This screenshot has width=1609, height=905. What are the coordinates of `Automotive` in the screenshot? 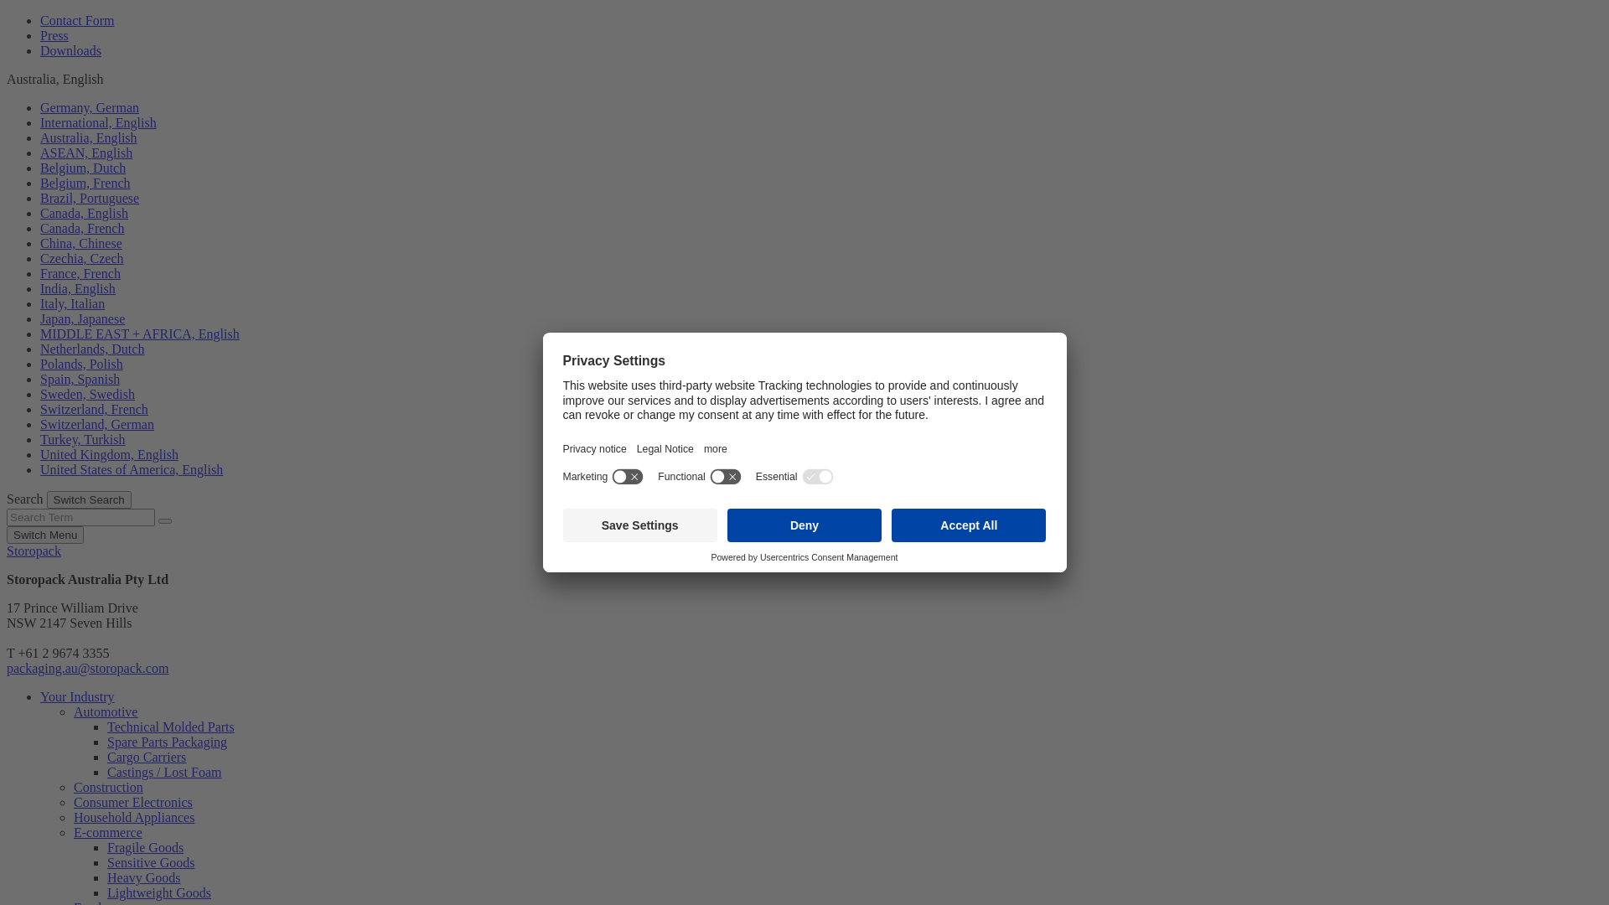 It's located at (106, 712).